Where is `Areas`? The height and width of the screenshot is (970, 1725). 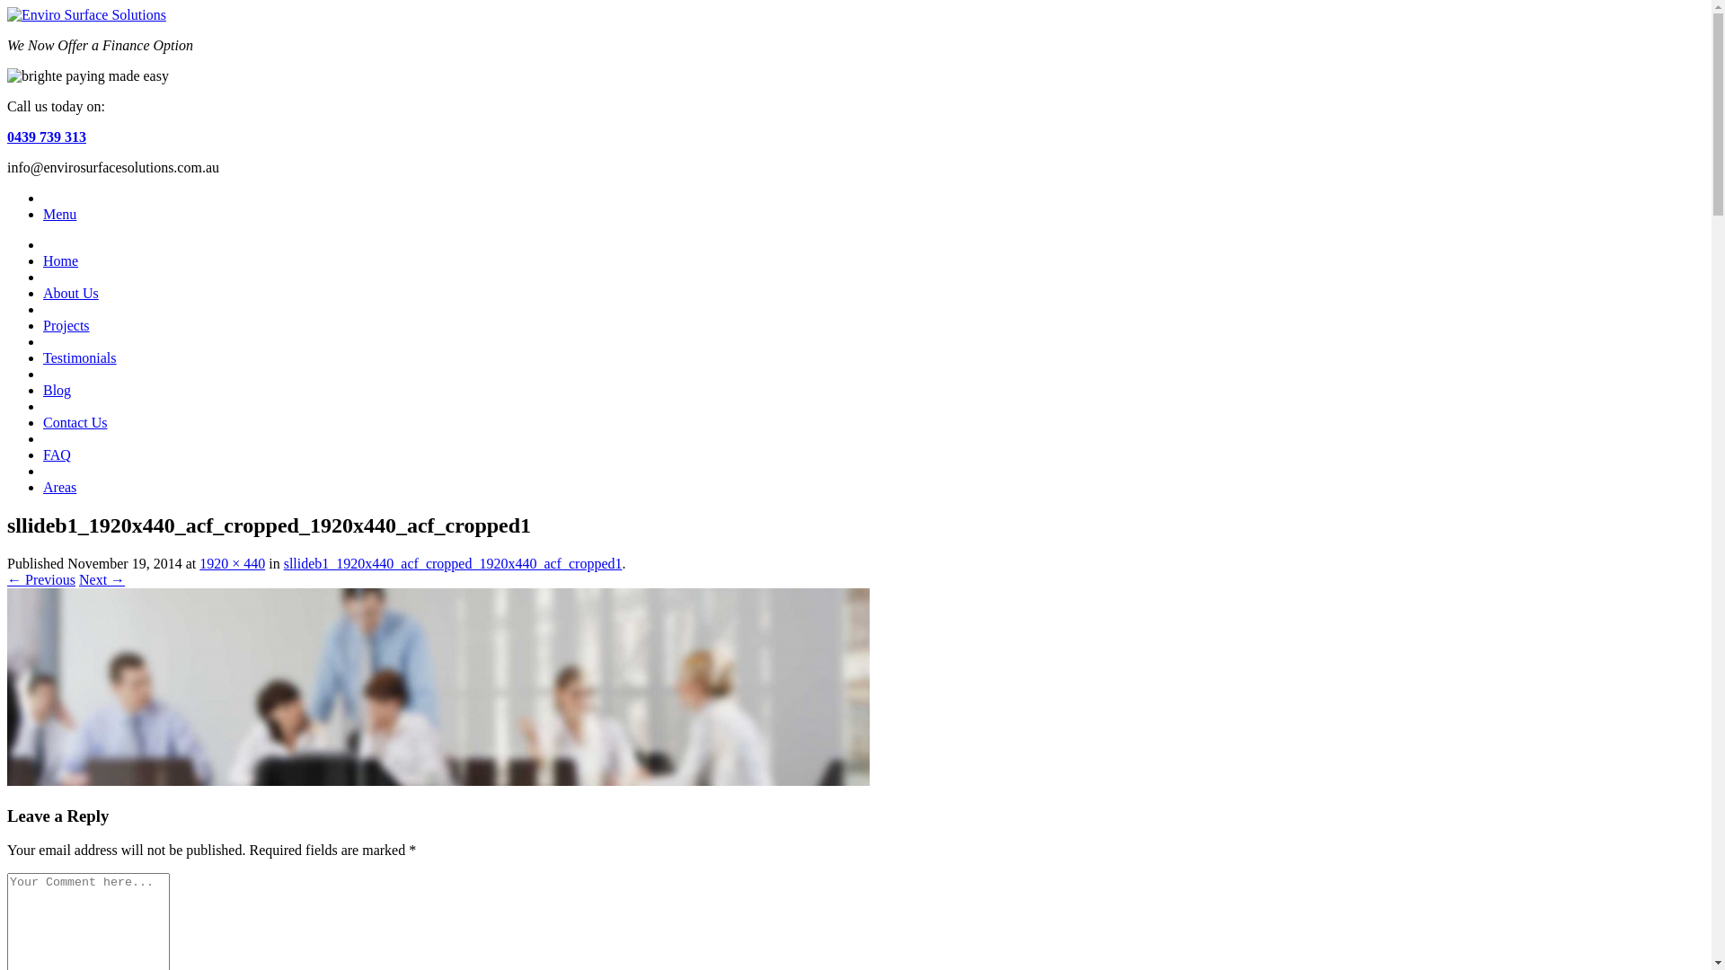
Areas is located at coordinates (59, 487).